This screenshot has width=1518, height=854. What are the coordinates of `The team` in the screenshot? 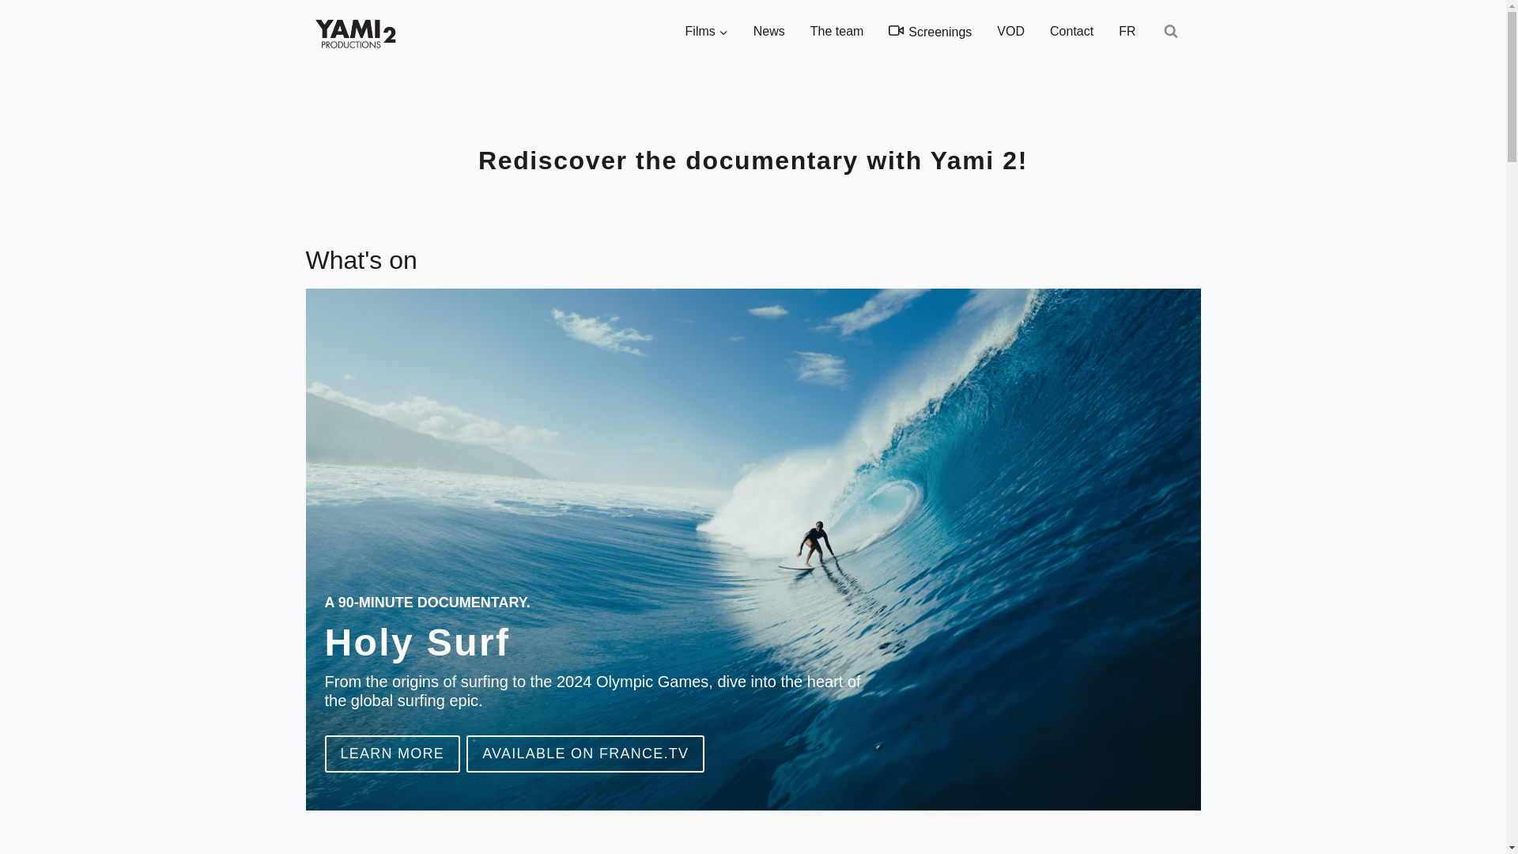 It's located at (837, 31).